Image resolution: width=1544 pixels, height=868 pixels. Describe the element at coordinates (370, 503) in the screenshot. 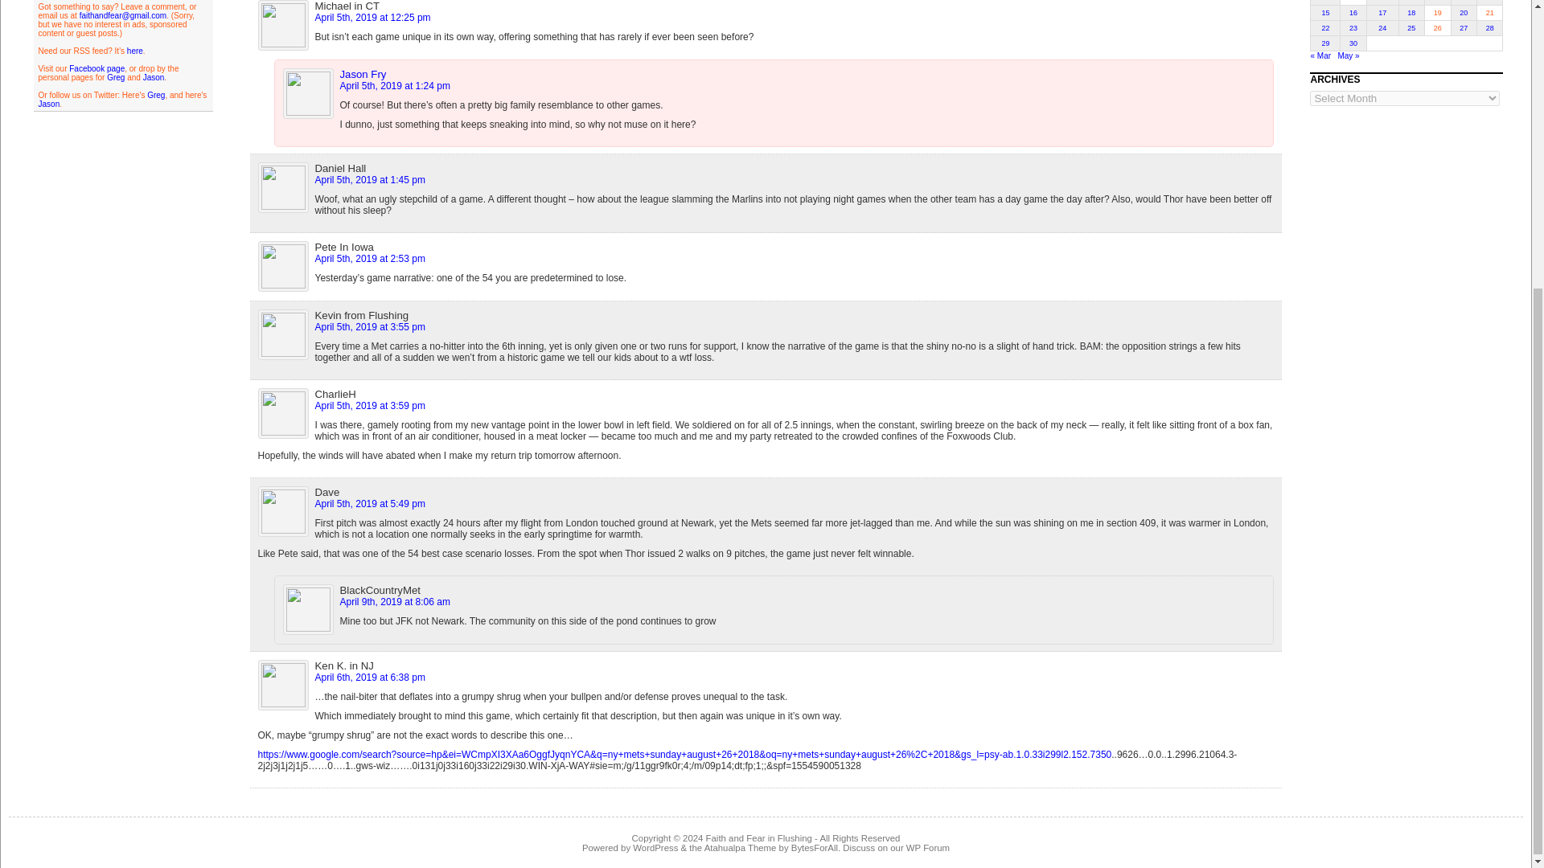

I see `April 5th, 2019 at 5:49 pm` at that location.